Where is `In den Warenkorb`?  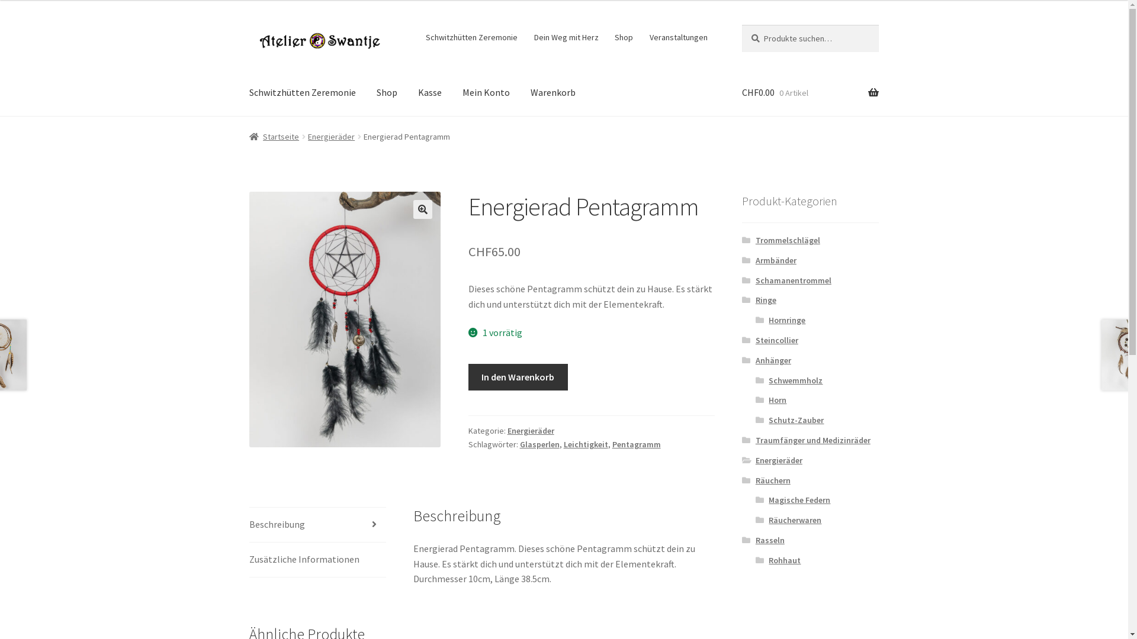
In den Warenkorb is located at coordinates (518, 377).